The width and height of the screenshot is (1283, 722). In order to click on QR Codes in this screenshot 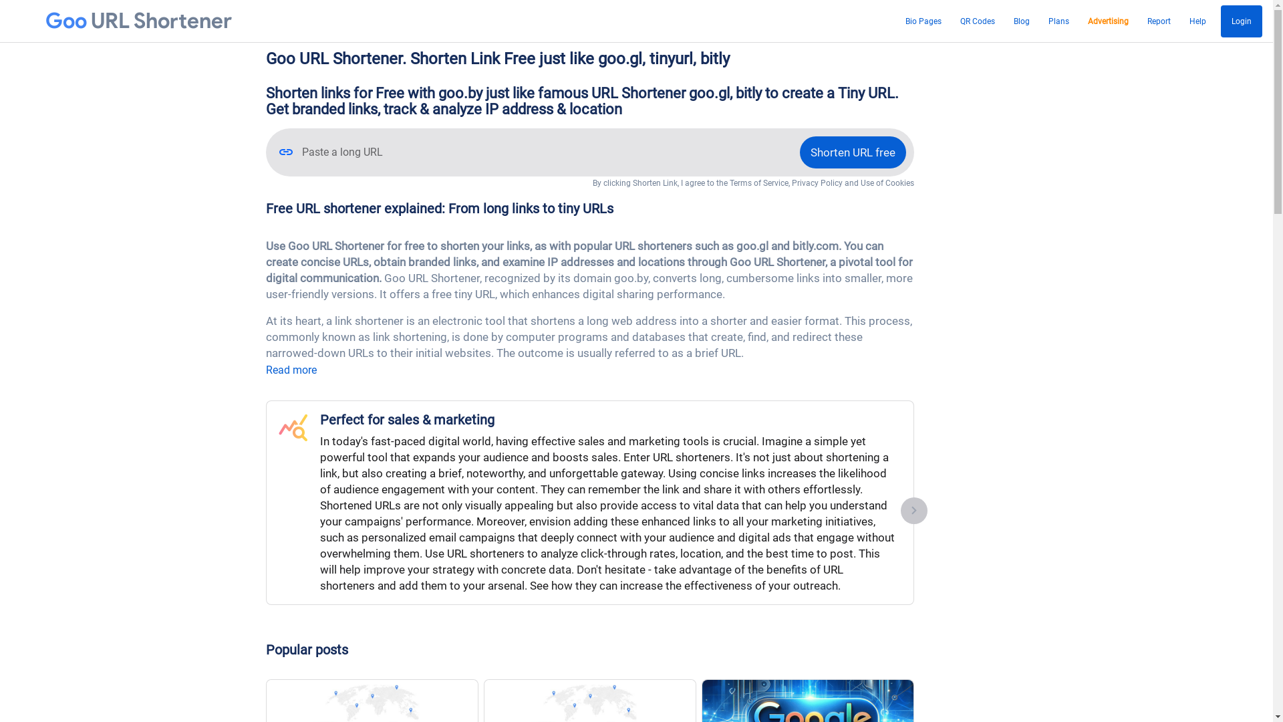, I will do `click(978, 21)`.